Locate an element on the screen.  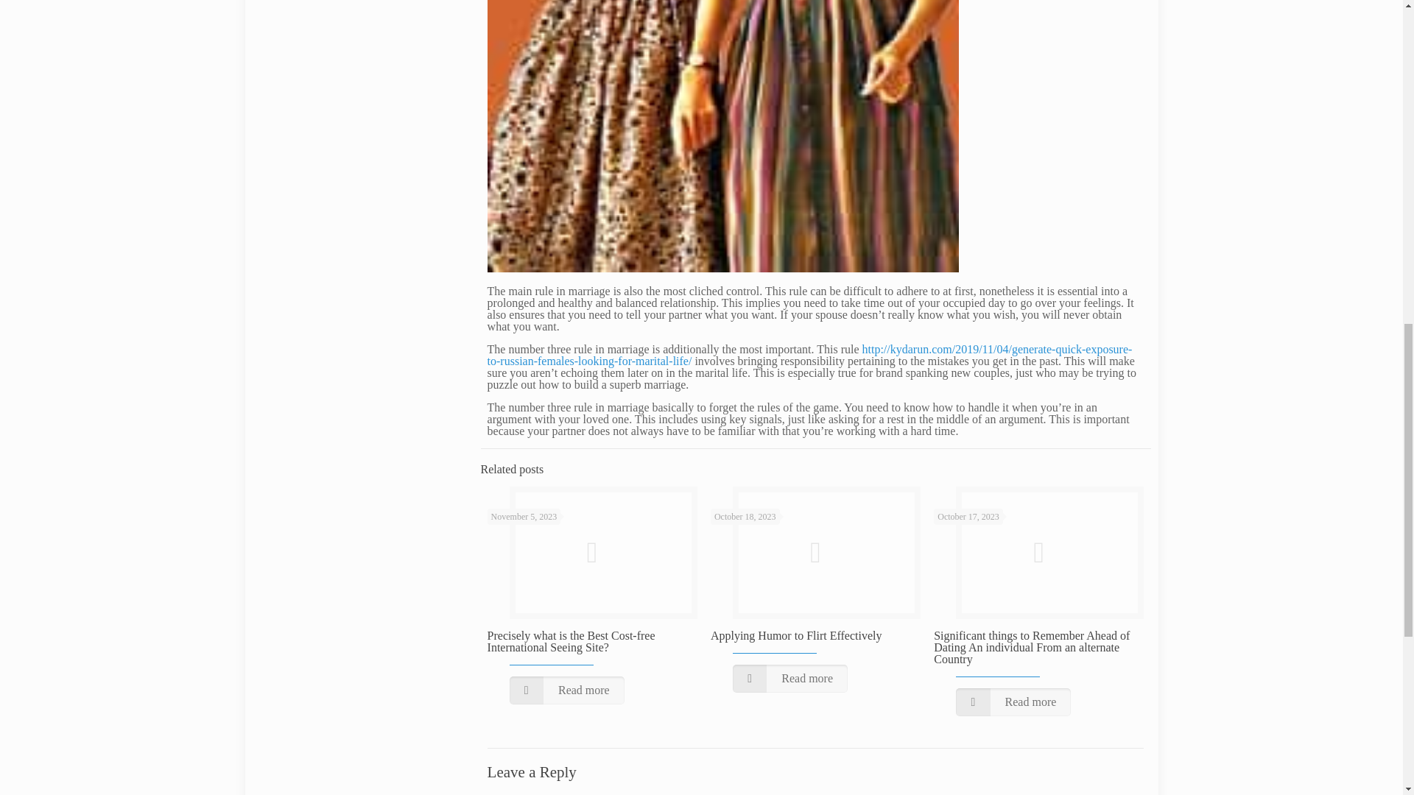
Read more is located at coordinates (789, 678).